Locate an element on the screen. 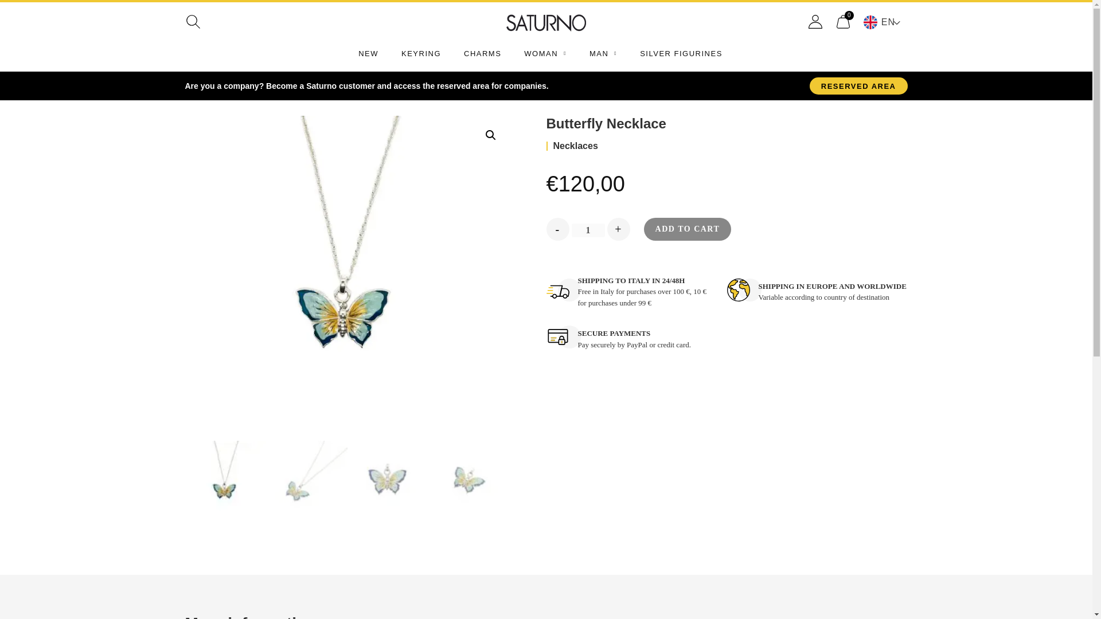  NEW is located at coordinates (368, 54).